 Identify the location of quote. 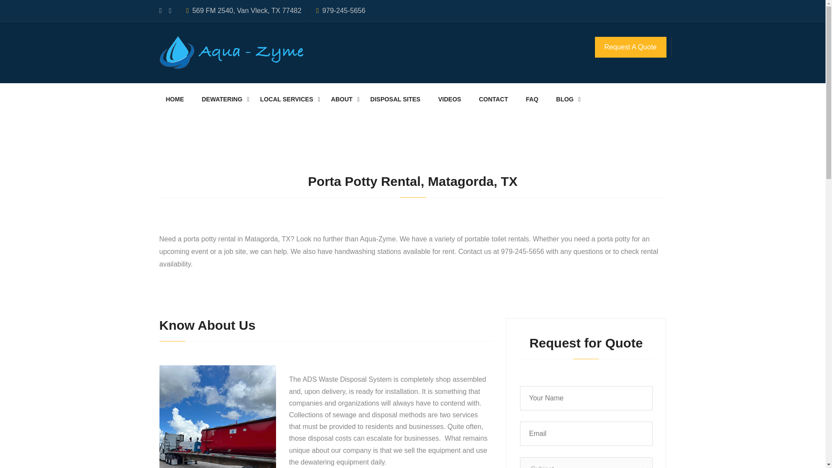
(586, 426).